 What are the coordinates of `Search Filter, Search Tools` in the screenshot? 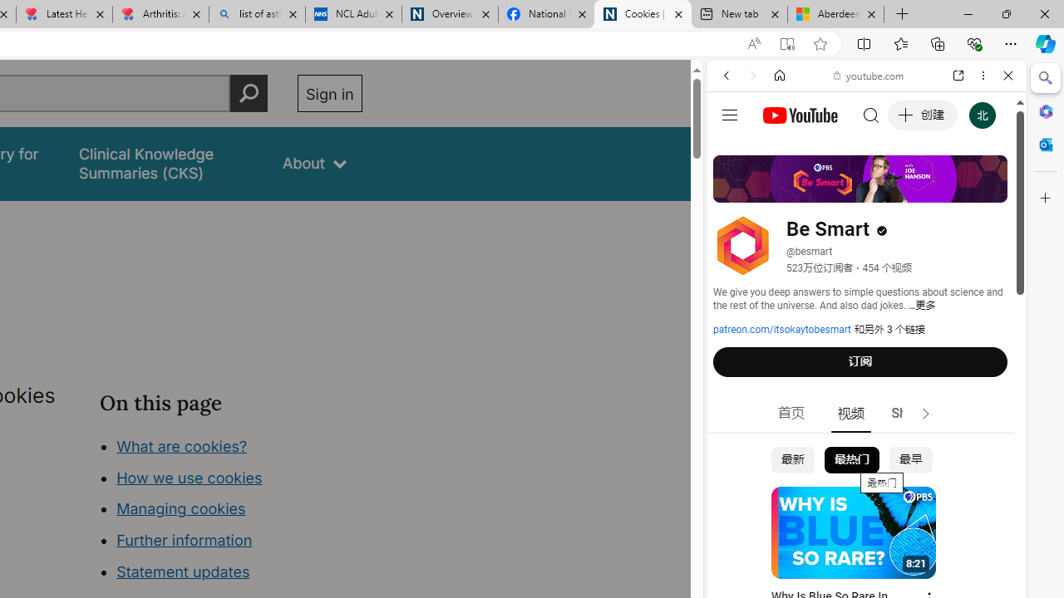 It's located at (909, 189).